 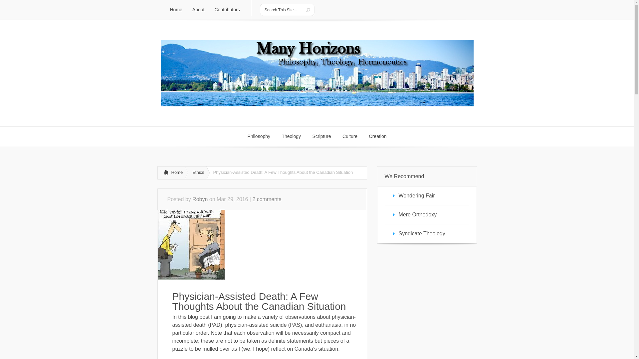 What do you see at coordinates (291, 136) in the screenshot?
I see `Theology` at bounding box center [291, 136].